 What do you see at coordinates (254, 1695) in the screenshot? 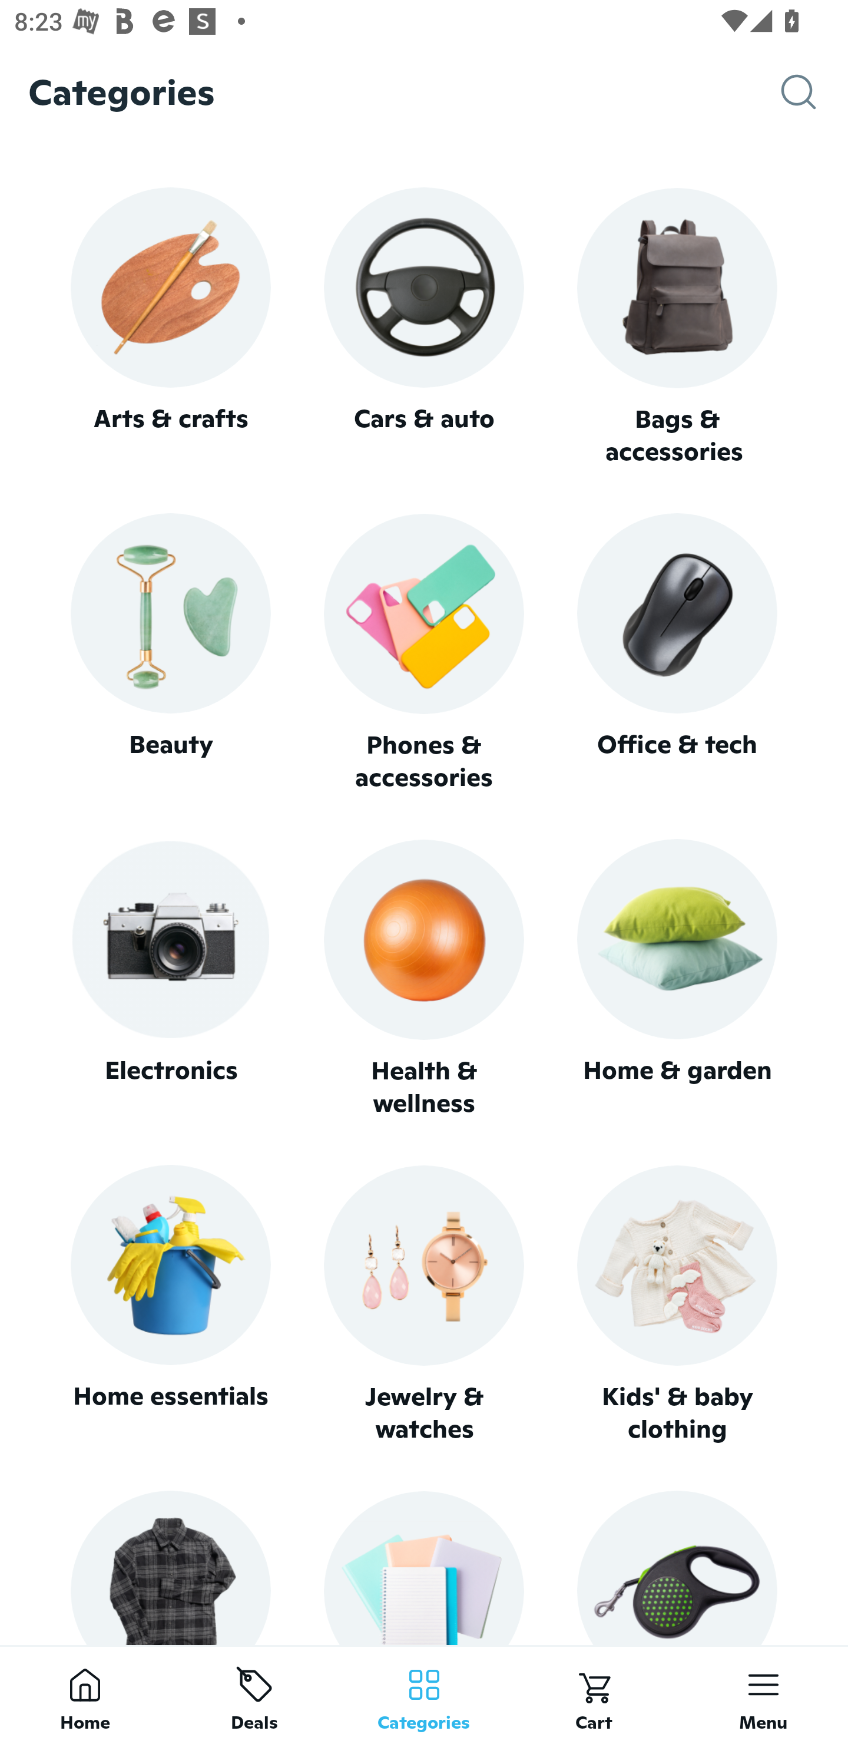
I see `Deals` at bounding box center [254, 1695].